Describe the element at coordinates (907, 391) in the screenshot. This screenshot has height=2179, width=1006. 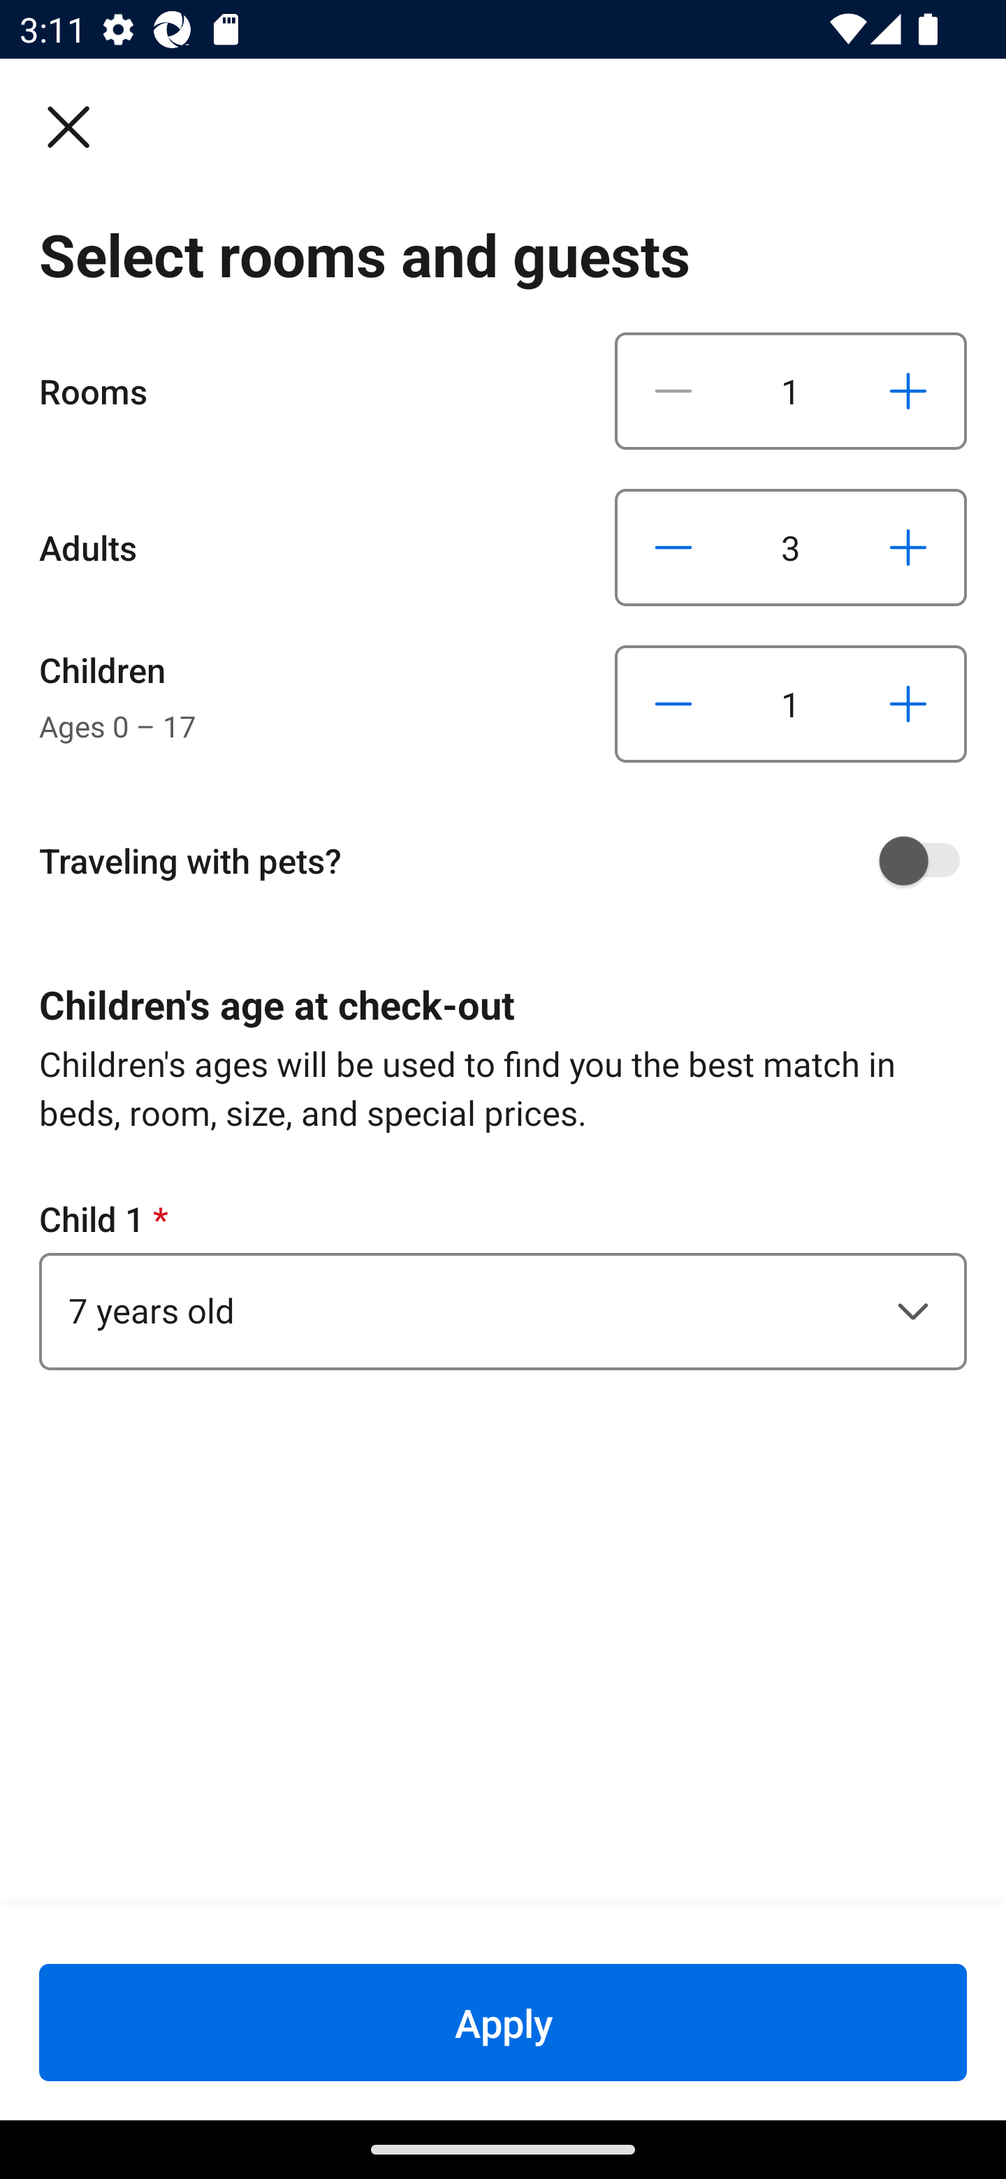
I see `Increase` at that location.